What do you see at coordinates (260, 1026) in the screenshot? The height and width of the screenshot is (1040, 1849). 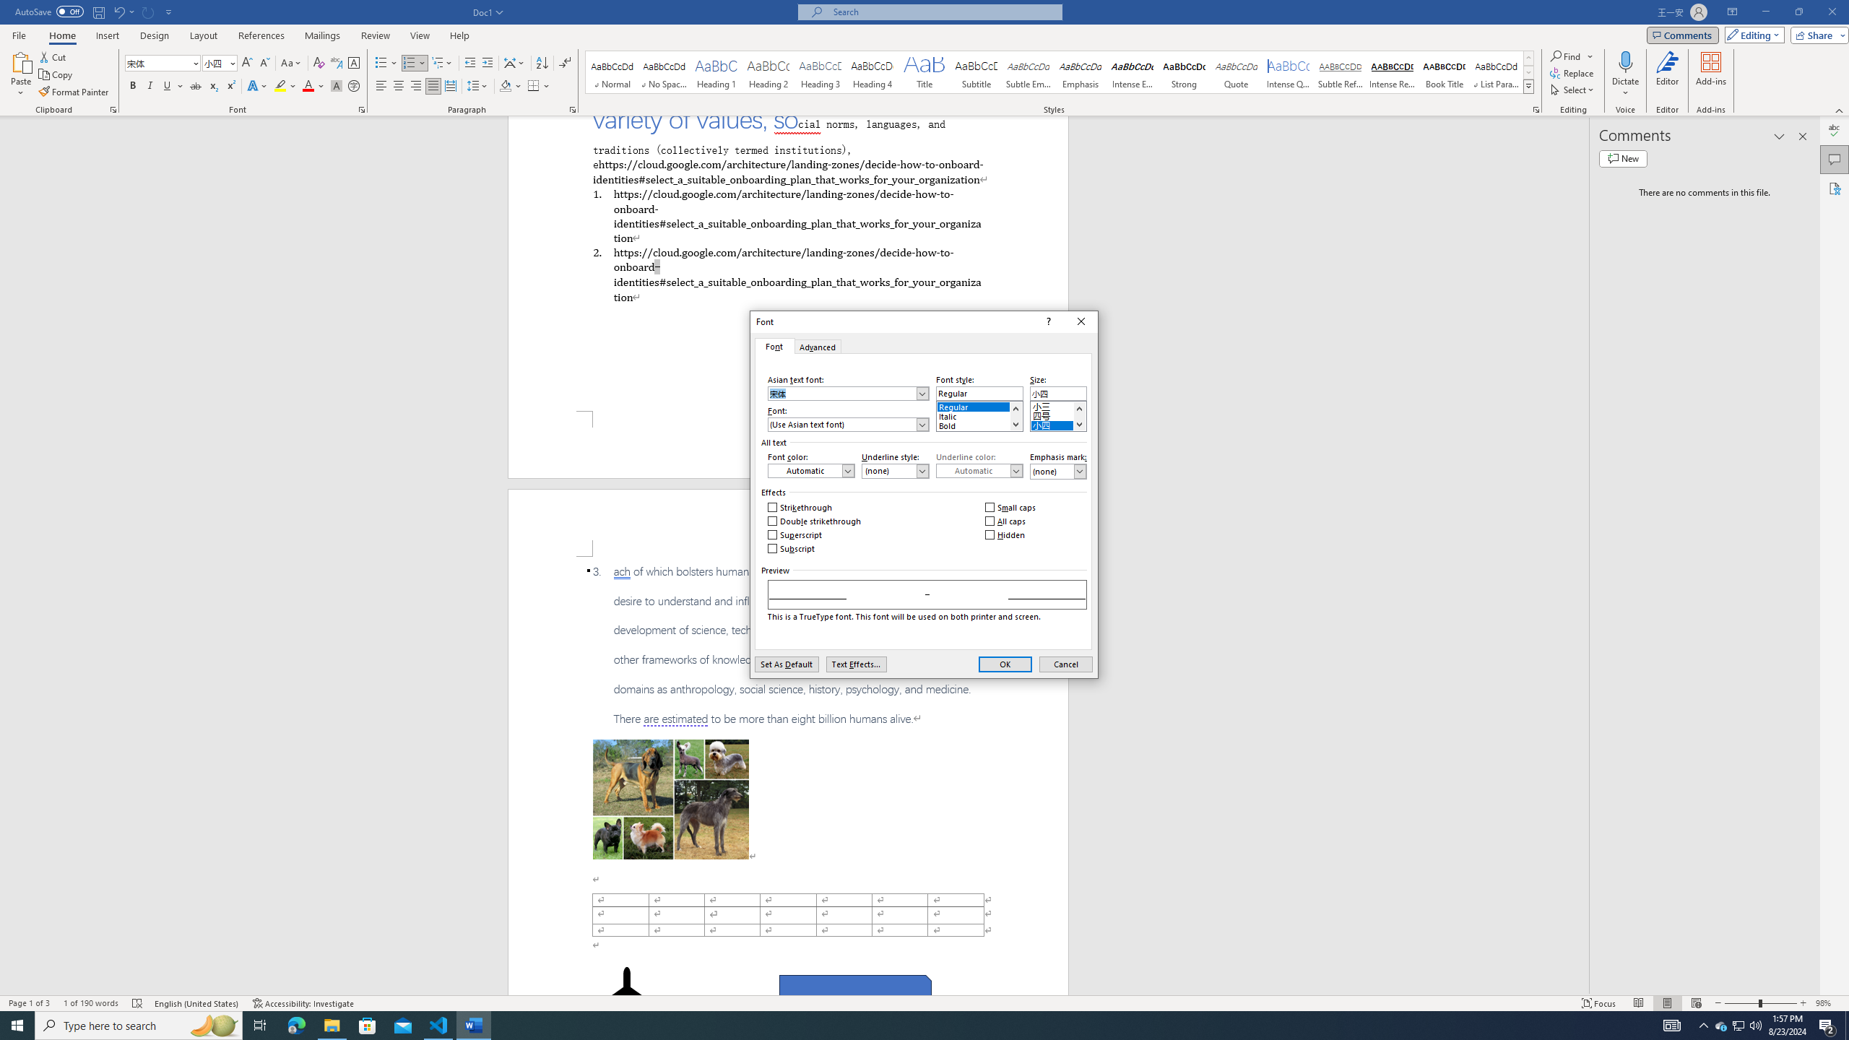 I see `Task View` at bounding box center [260, 1026].